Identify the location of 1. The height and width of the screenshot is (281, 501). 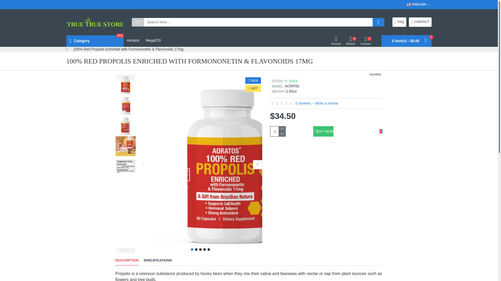
(278, 131).